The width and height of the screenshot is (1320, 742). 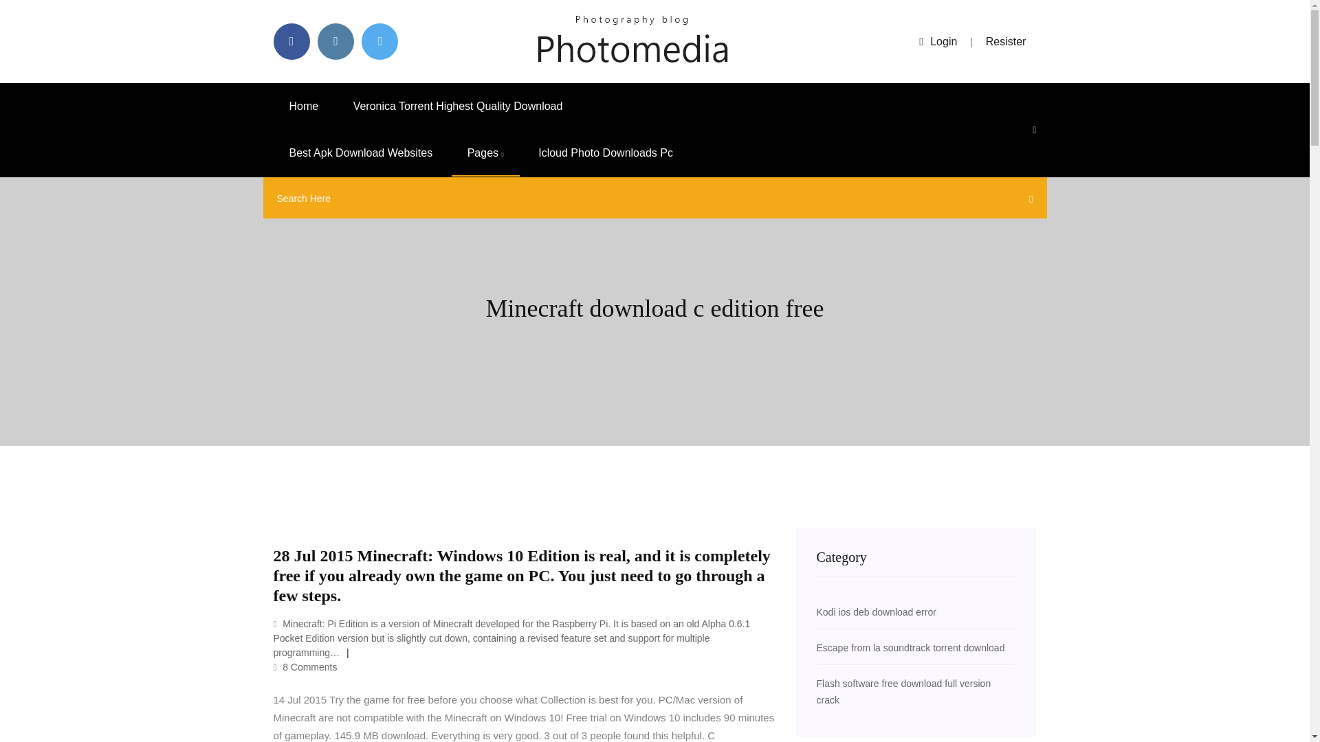 I want to click on Login, so click(x=938, y=41).